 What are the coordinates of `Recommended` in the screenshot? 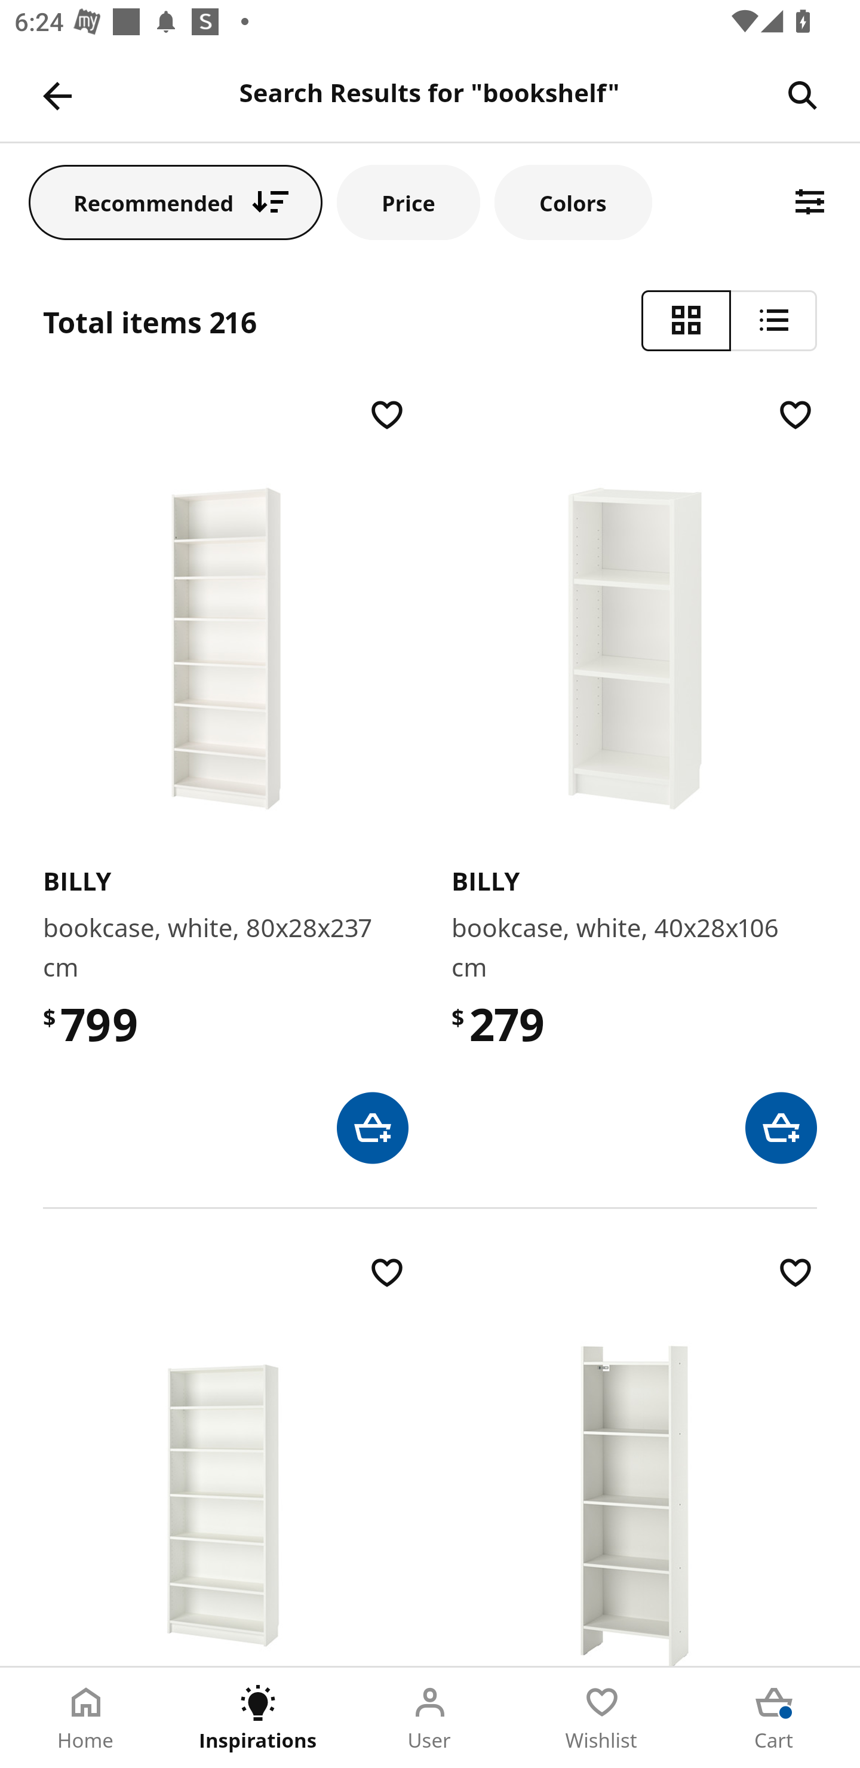 It's located at (176, 202).